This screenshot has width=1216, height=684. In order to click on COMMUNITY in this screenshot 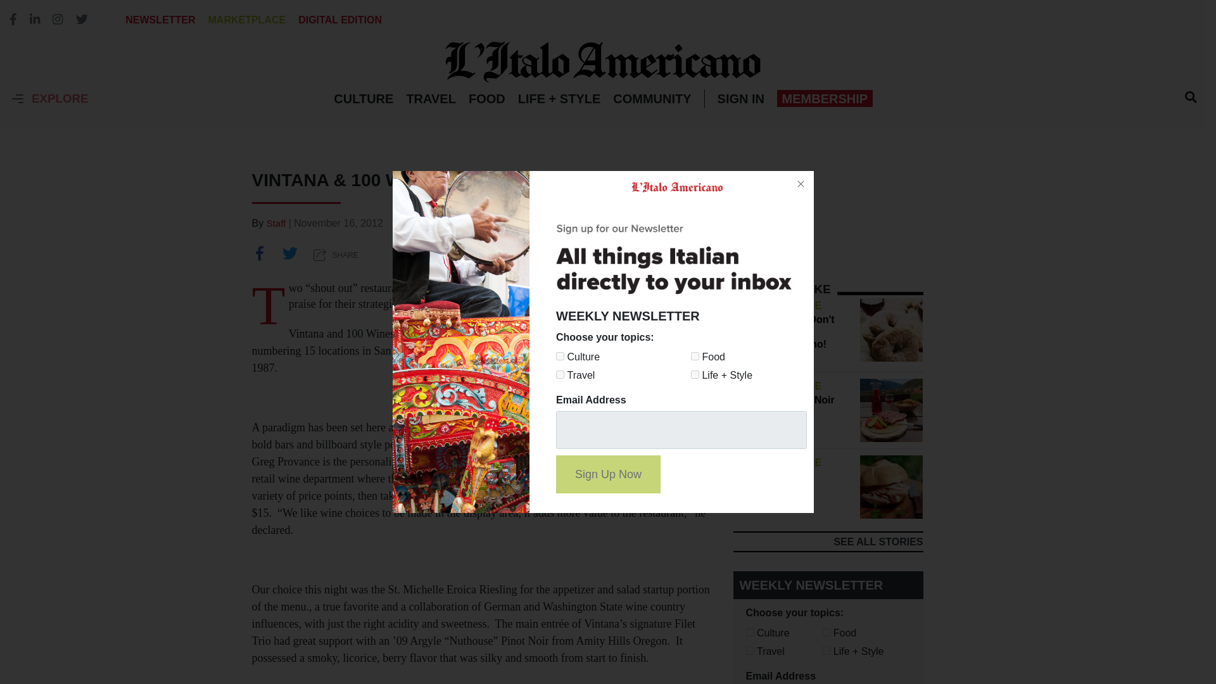, I will do `click(651, 99)`.